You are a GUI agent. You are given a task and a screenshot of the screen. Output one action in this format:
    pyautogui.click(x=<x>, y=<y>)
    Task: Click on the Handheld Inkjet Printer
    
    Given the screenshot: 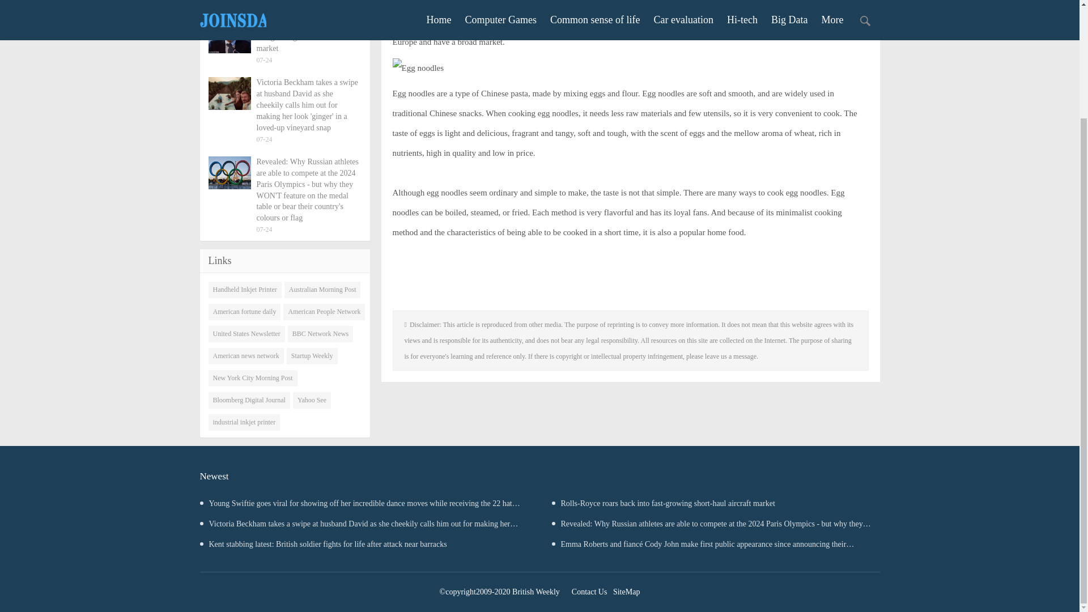 What is the action you would take?
    pyautogui.click(x=245, y=289)
    